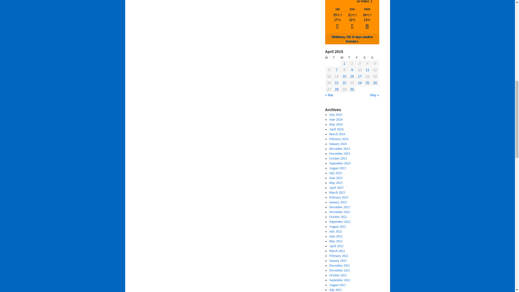 The height and width of the screenshot is (292, 519). What do you see at coordinates (336, 83) in the screenshot?
I see `21` at bounding box center [336, 83].